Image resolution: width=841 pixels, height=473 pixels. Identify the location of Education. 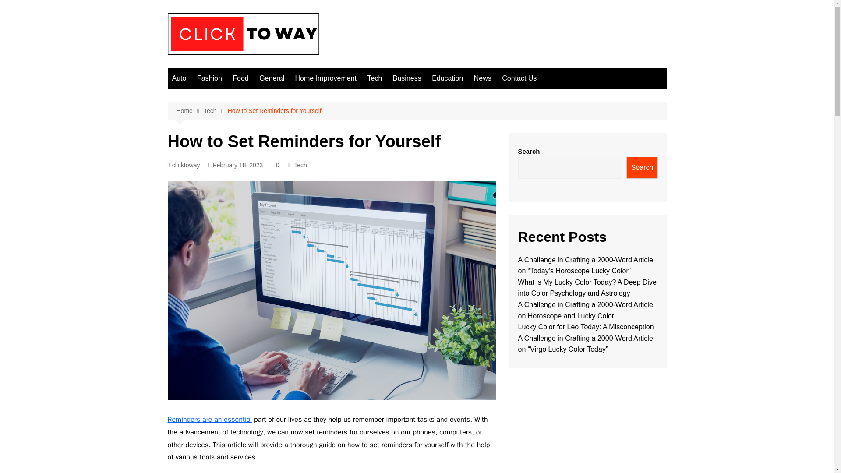
(447, 78).